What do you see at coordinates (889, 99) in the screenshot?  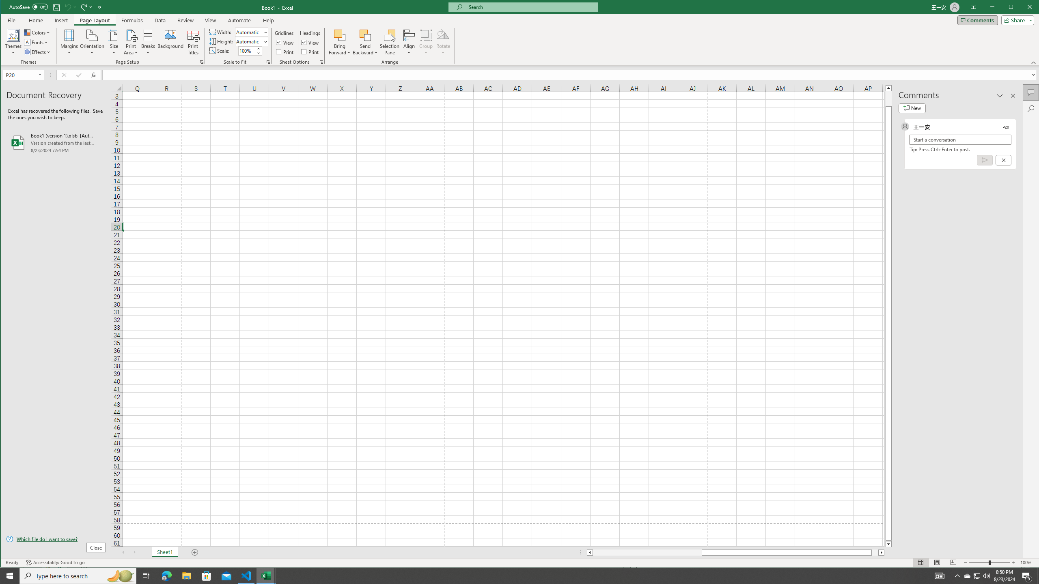 I see `Page up` at bounding box center [889, 99].